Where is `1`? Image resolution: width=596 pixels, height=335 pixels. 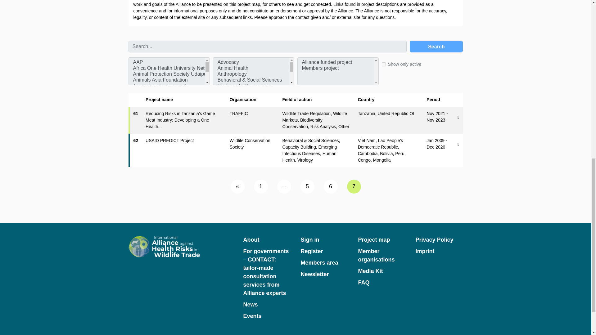
1 is located at coordinates (261, 186).